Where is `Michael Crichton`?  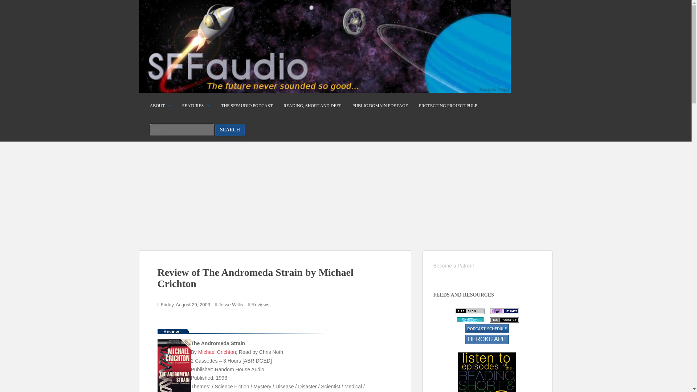
Michael Crichton is located at coordinates (217, 352).